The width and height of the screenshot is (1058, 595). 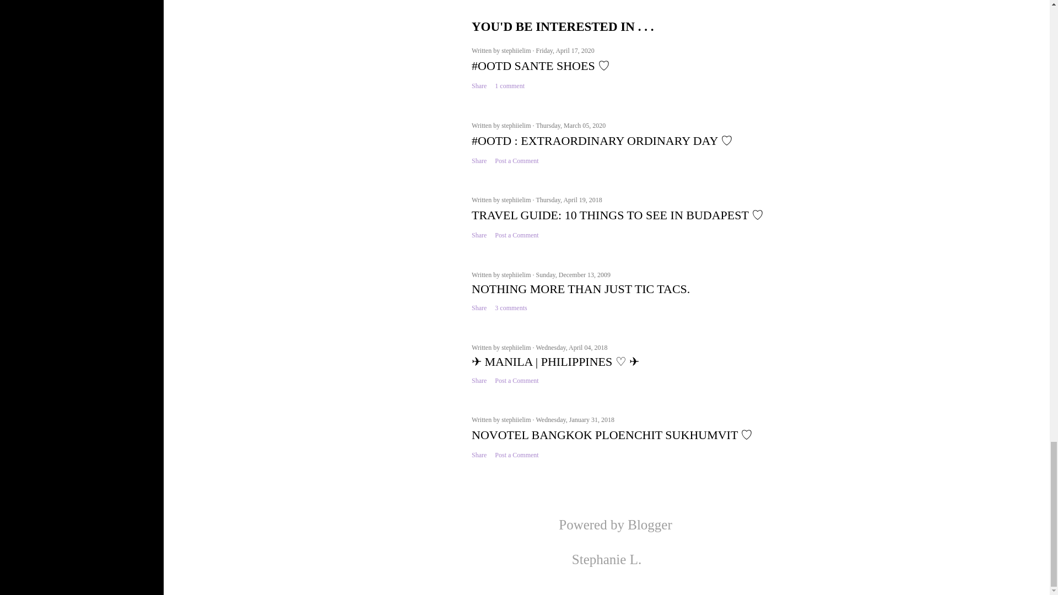 I want to click on Thursday, March 05, 2020, so click(x=570, y=126).